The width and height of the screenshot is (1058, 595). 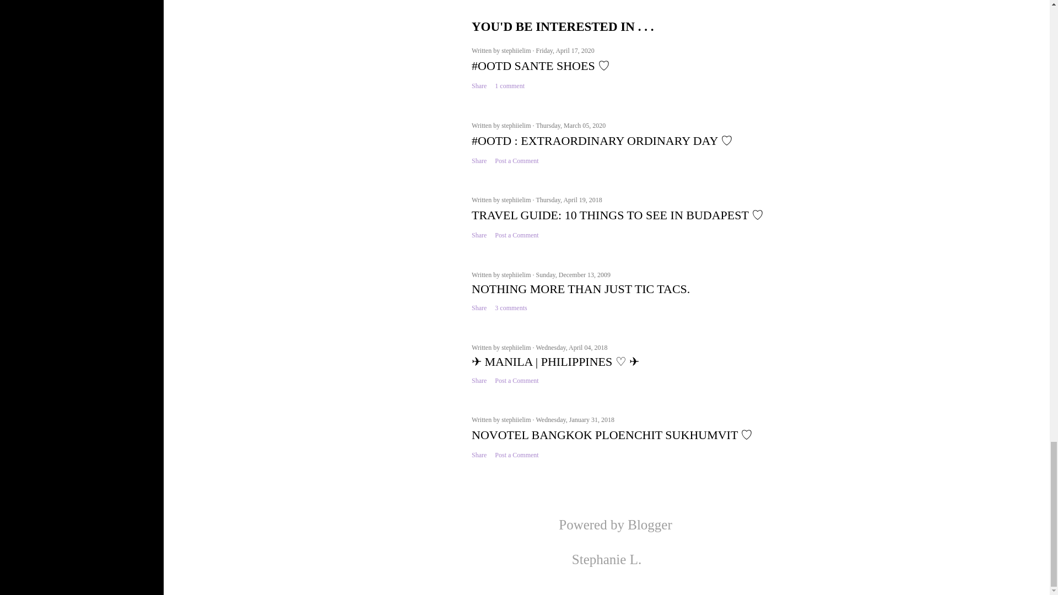 I want to click on Thursday, March 05, 2020, so click(x=570, y=126).